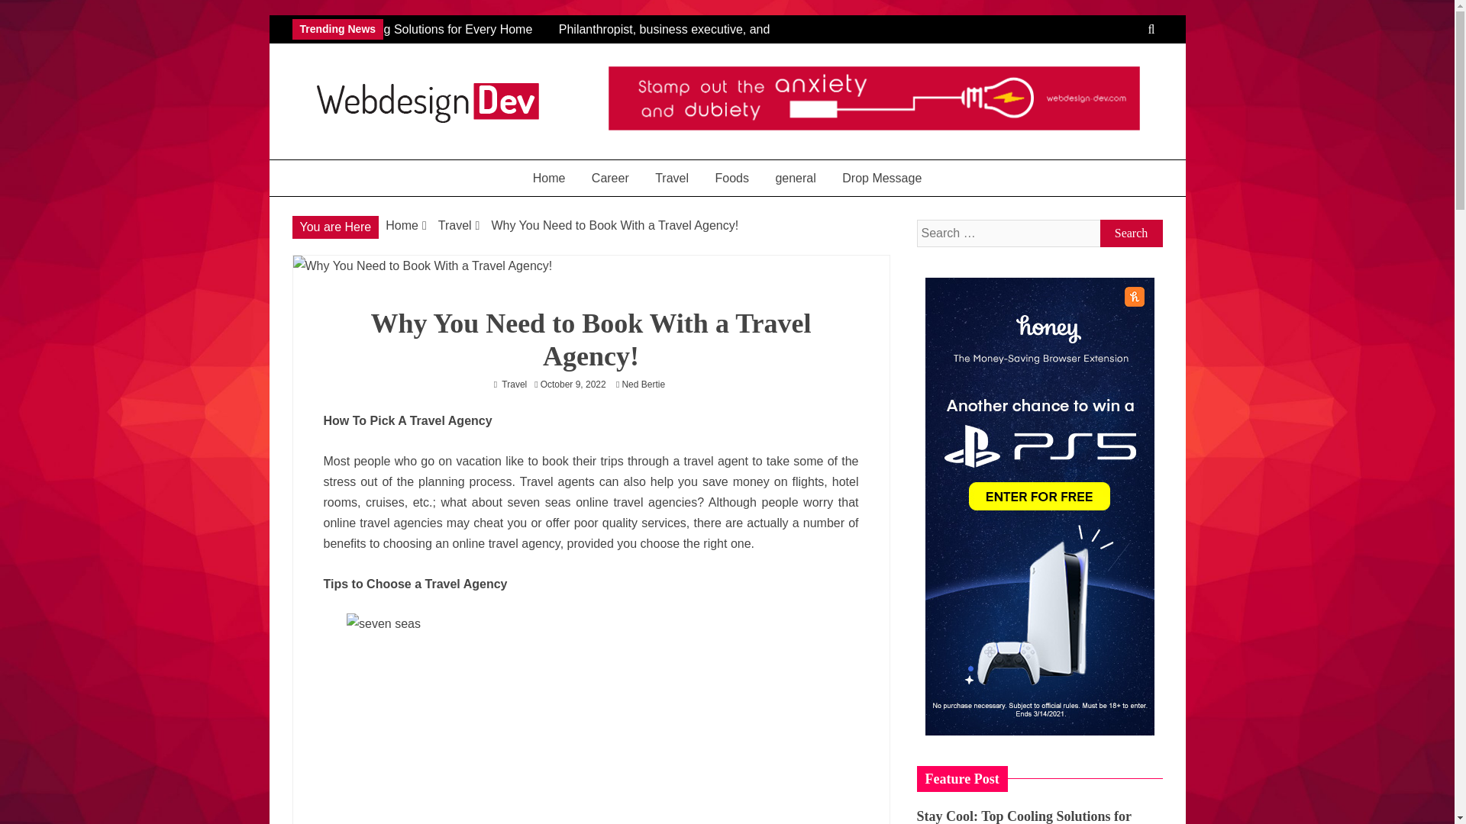 The height and width of the screenshot is (824, 1466). Describe the element at coordinates (647, 384) in the screenshot. I see `Ned Bertie` at that location.